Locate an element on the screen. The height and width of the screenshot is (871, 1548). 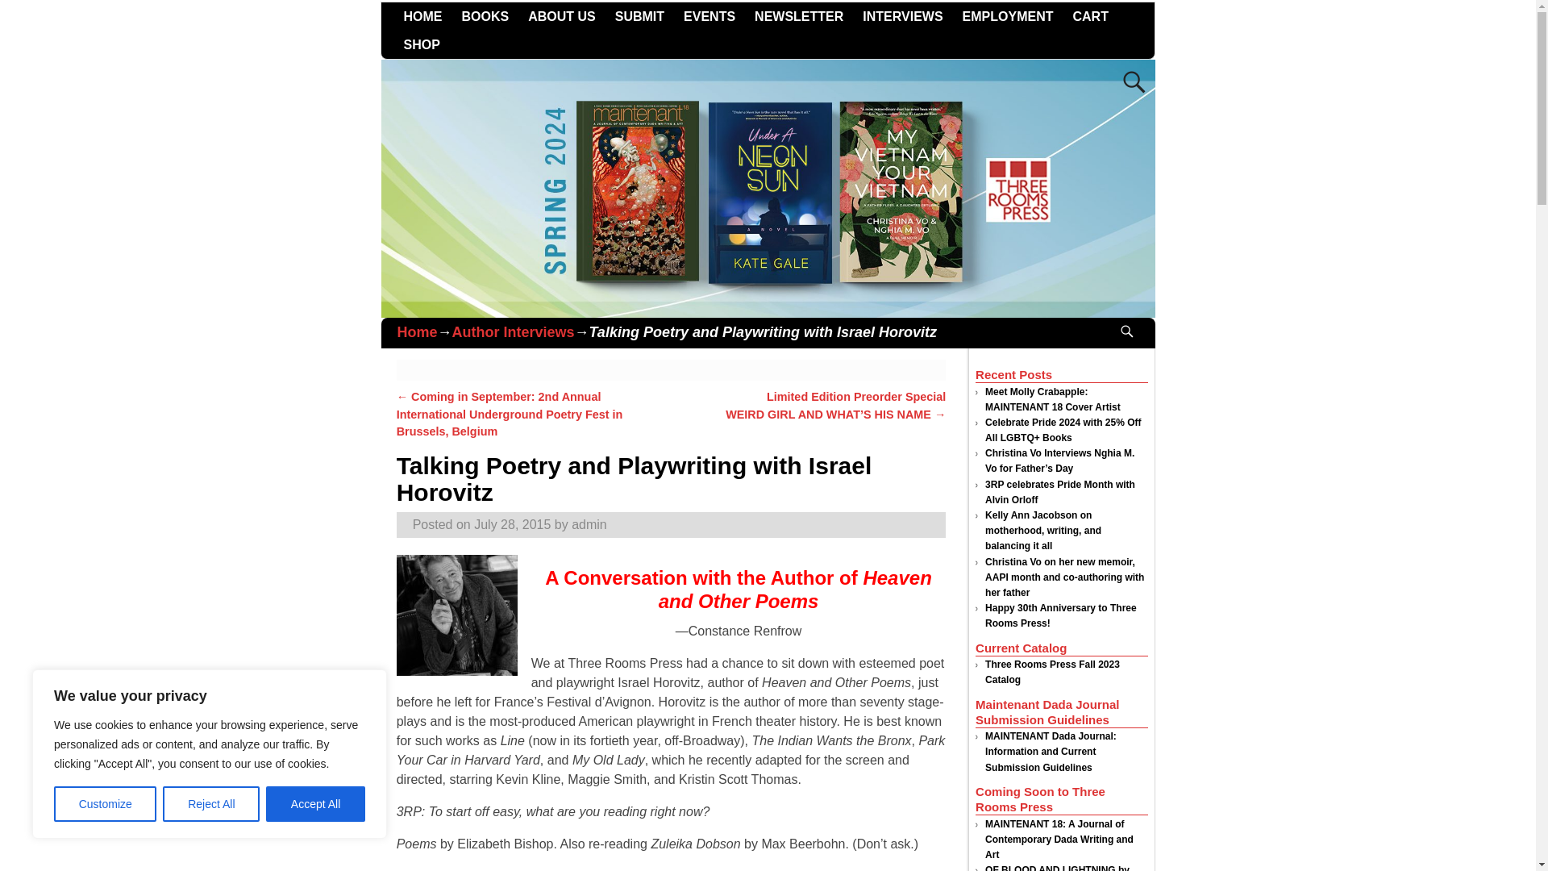
INTERVIEWS is located at coordinates (901, 16).